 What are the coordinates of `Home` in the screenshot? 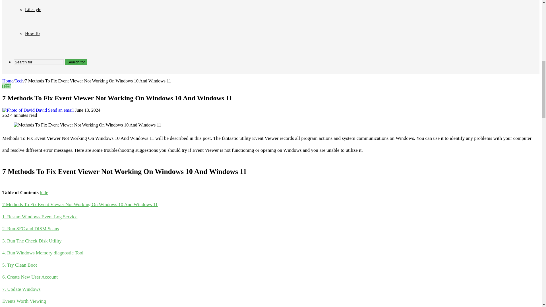 It's located at (7, 81).